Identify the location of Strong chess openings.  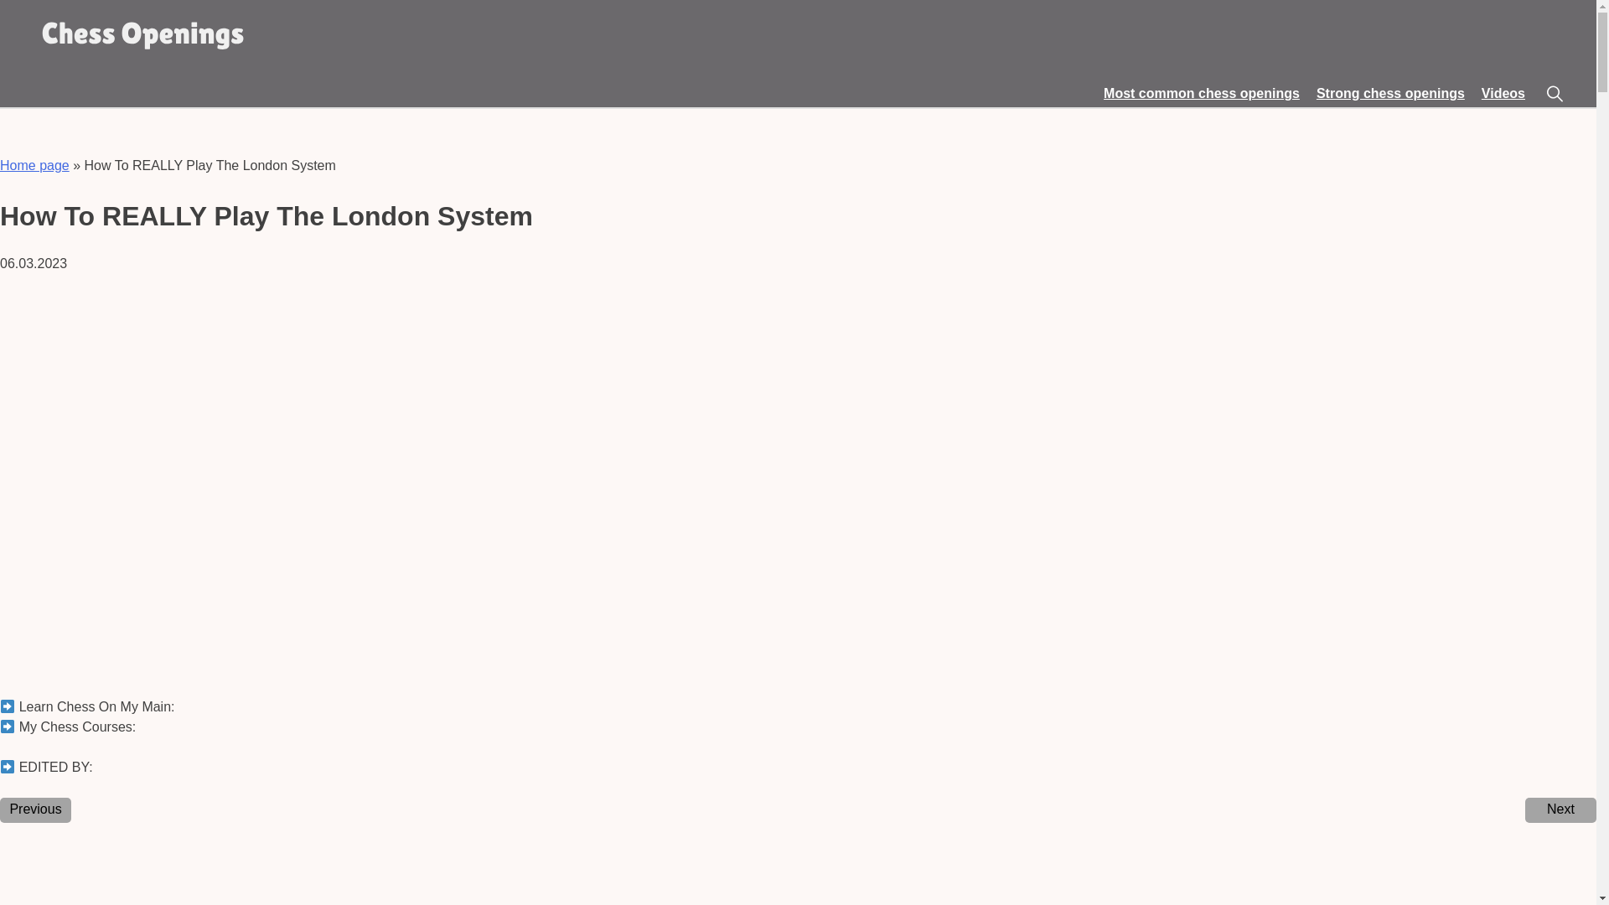
(1389, 92).